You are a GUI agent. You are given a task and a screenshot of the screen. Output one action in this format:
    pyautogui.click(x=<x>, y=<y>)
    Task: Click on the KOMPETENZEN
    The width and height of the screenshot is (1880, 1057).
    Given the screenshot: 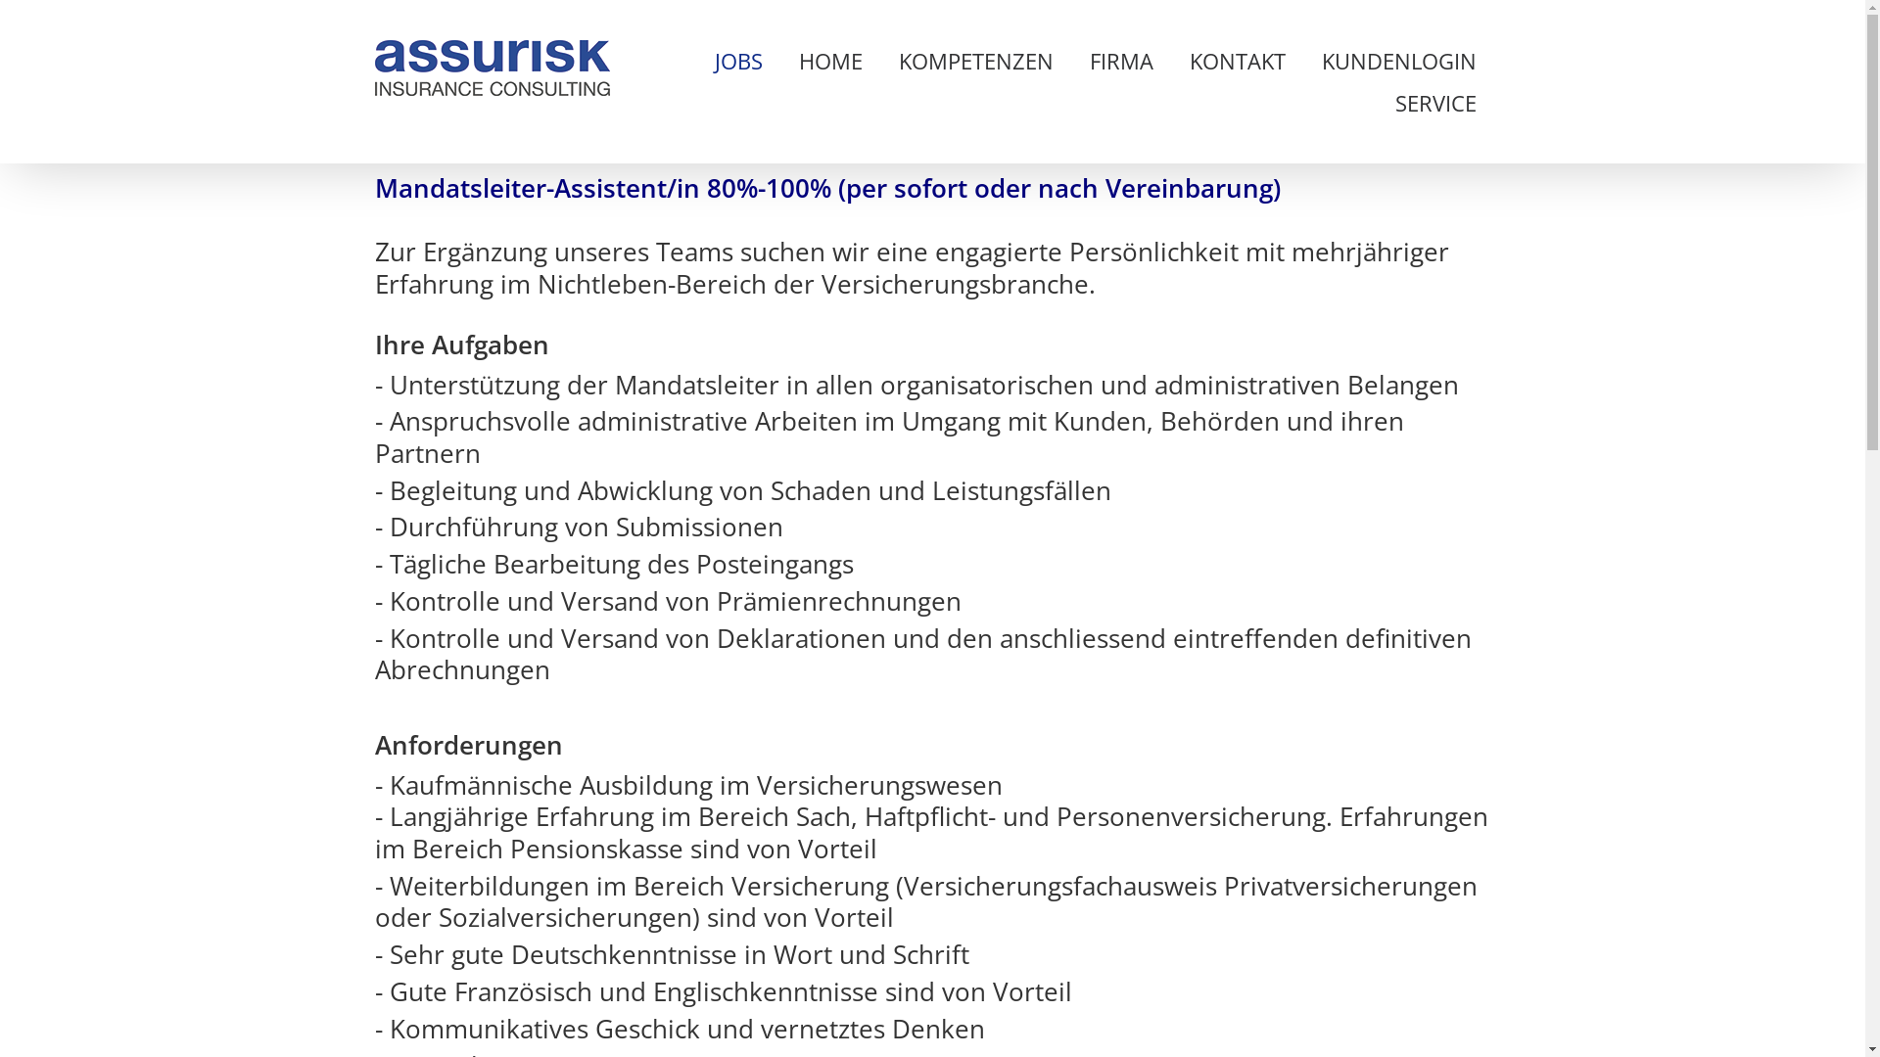 What is the action you would take?
    pyautogui.click(x=975, y=61)
    